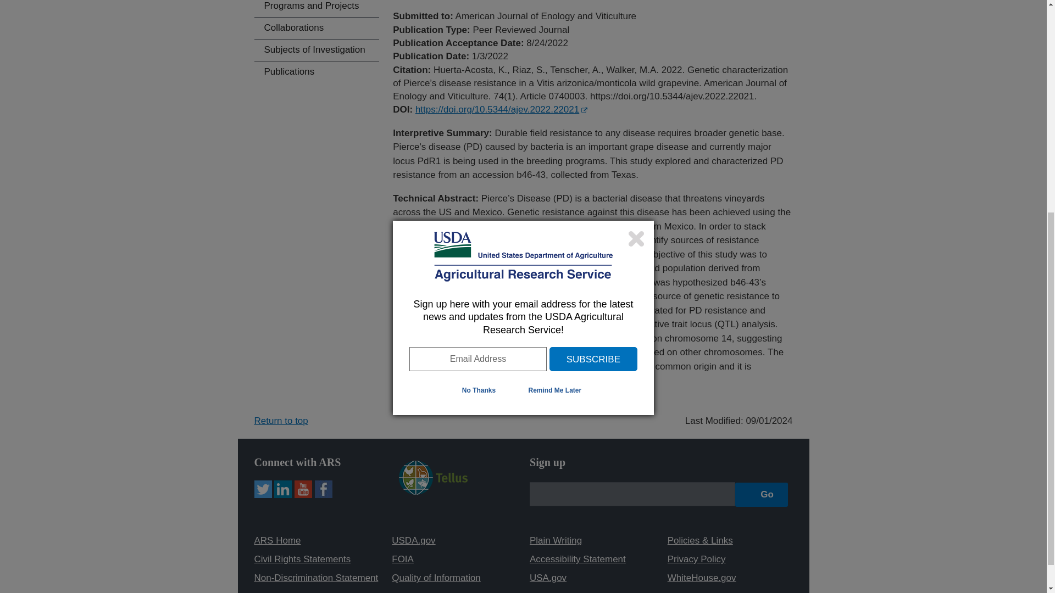 This screenshot has height=593, width=1055. What do you see at coordinates (263, 489) in the screenshot?
I see `Twitter` at bounding box center [263, 489].